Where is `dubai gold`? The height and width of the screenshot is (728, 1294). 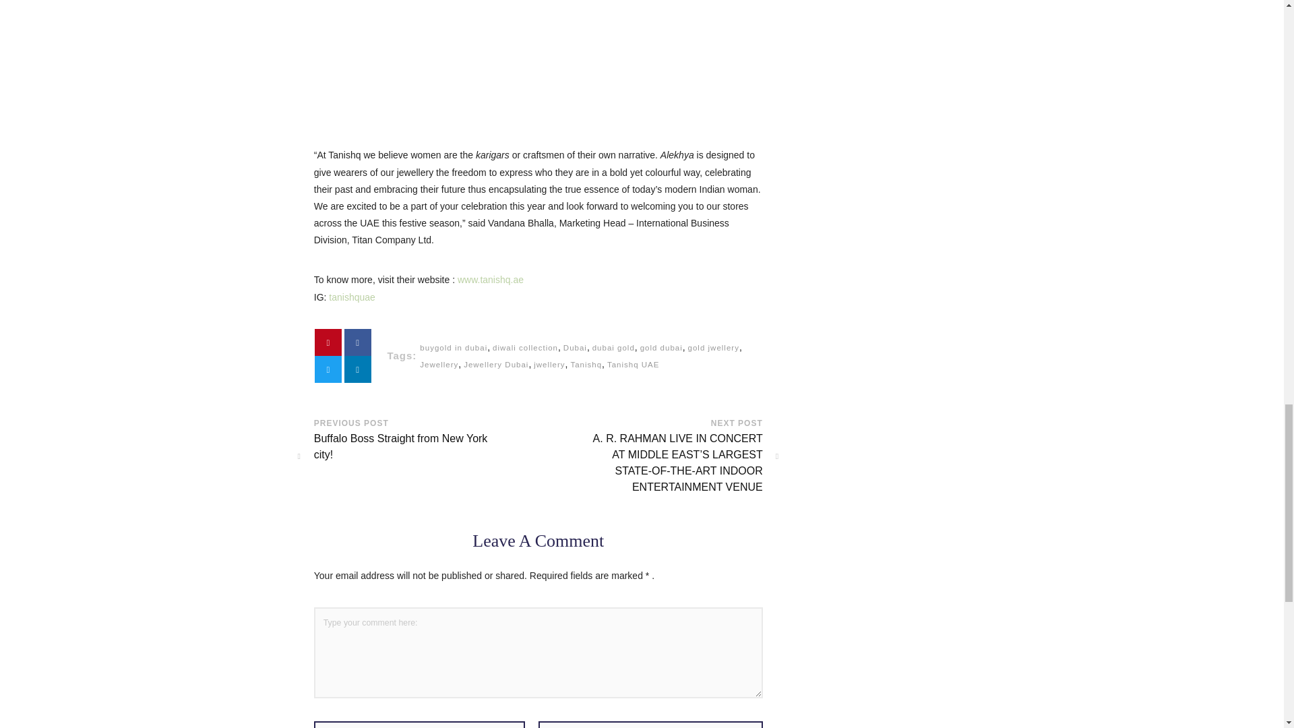 dubai gold is located at coordinates (613, 348).